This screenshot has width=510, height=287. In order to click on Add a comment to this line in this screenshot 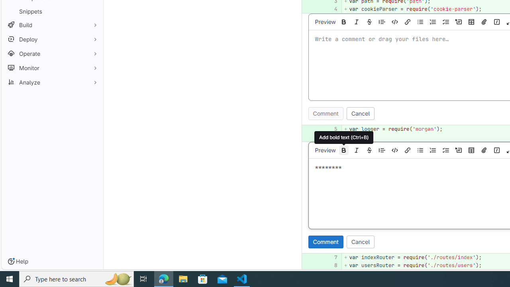, I will do `click(302, 265)`.